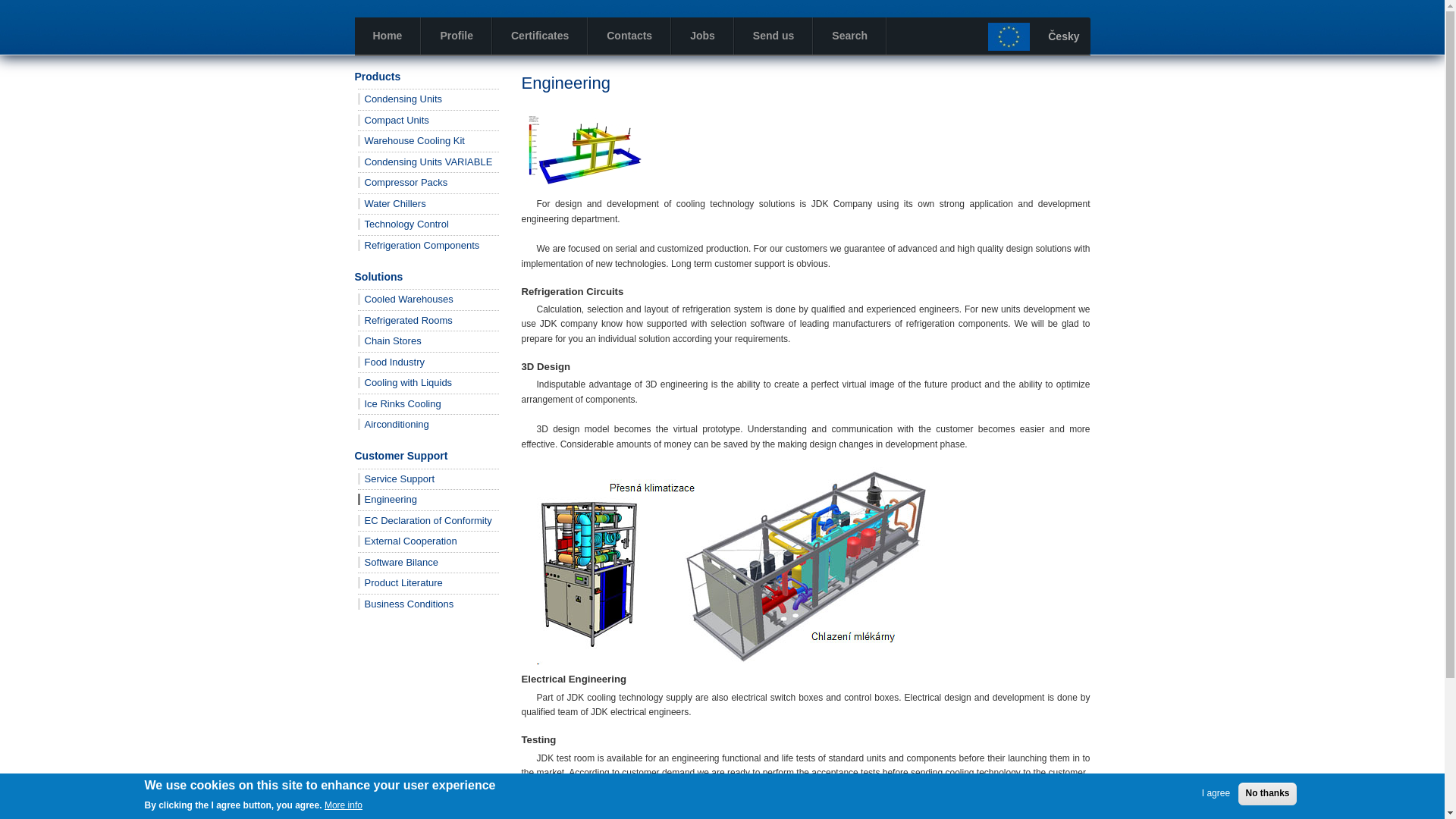 Image resolution: width=1456 pixels, height=819 pixels. What do you see at coordinates (407, 541) in the screenshot?
I see `External Cooperation` at bounding box center [407, 541].